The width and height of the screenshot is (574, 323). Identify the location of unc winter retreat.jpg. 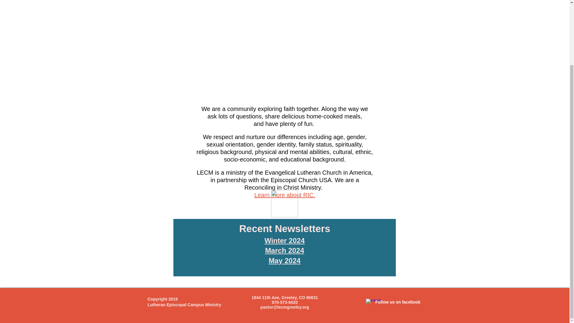
(285, 50).